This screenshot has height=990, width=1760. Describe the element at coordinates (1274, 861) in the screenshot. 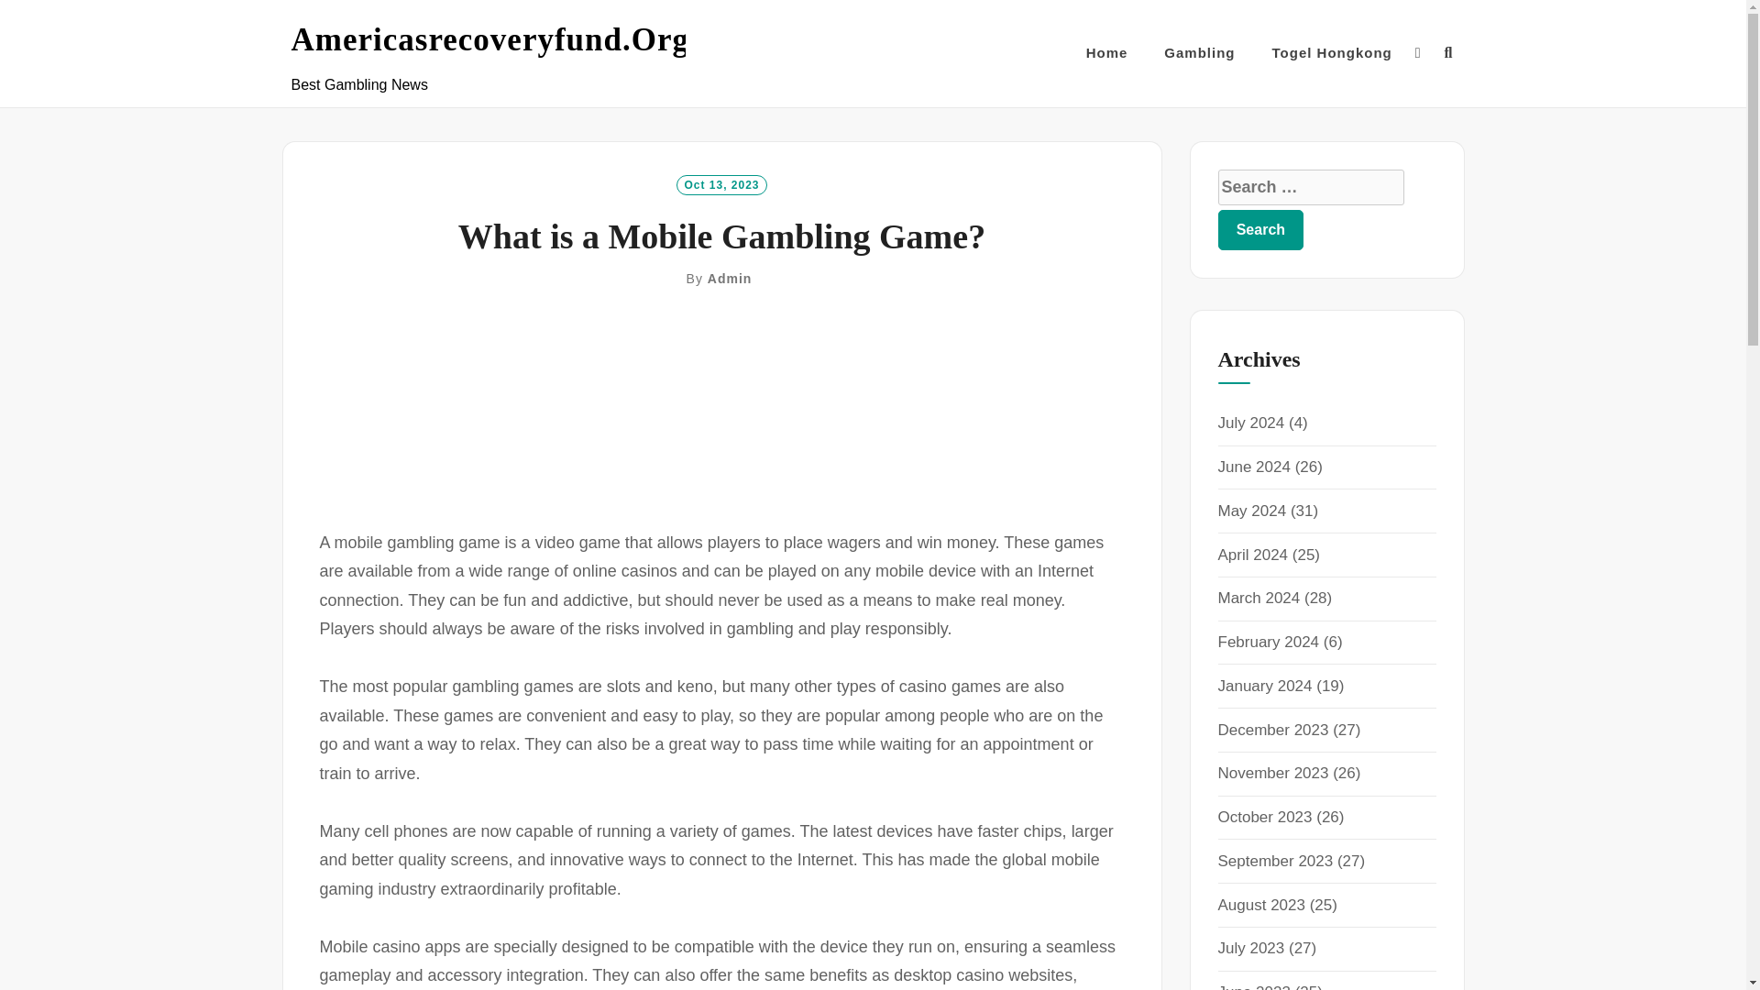

I see `September 2023` at that location.